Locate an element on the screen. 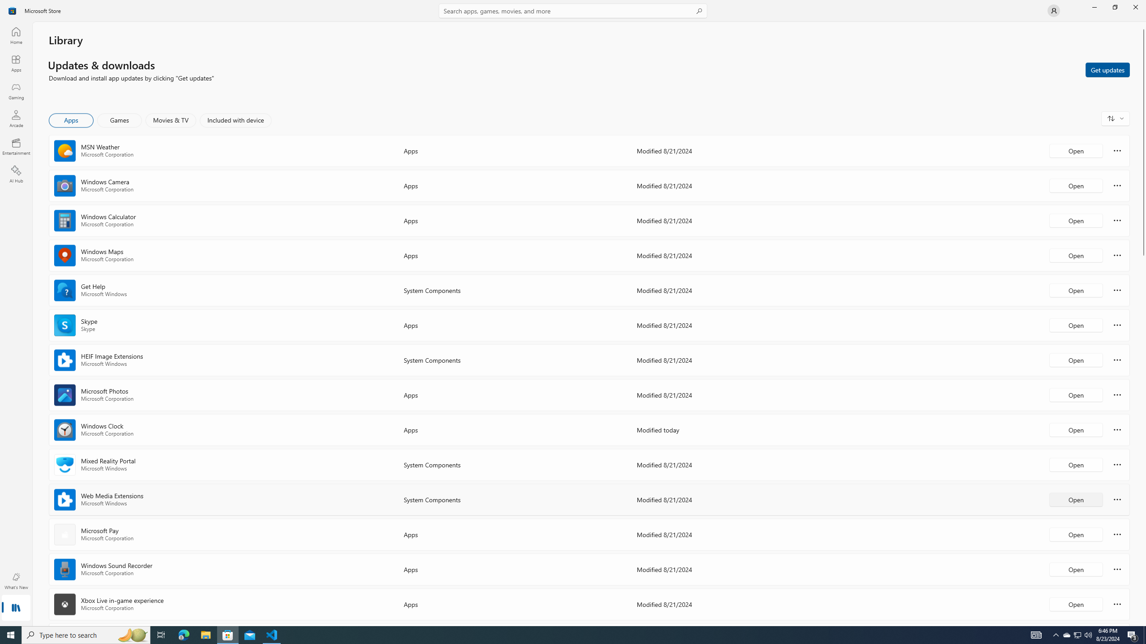  Vertical is located at coordinates (1143, 324).